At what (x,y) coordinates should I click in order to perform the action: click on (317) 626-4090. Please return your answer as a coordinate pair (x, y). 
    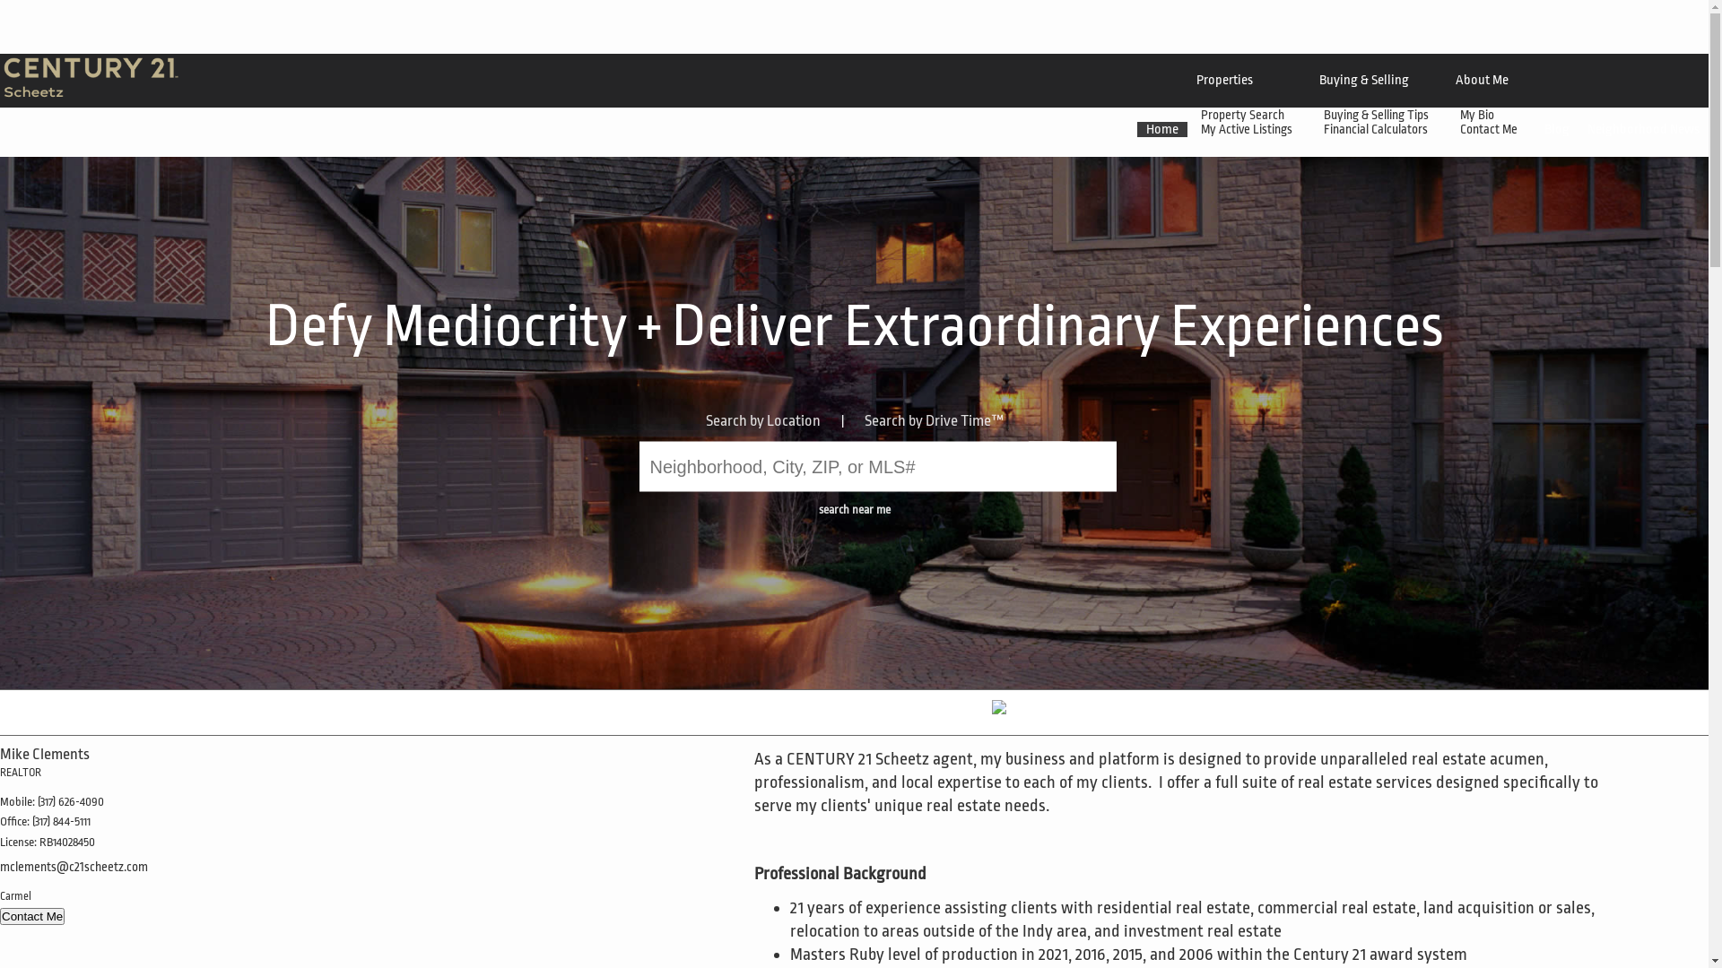
    Looking at the image, I should click on (71, 801).